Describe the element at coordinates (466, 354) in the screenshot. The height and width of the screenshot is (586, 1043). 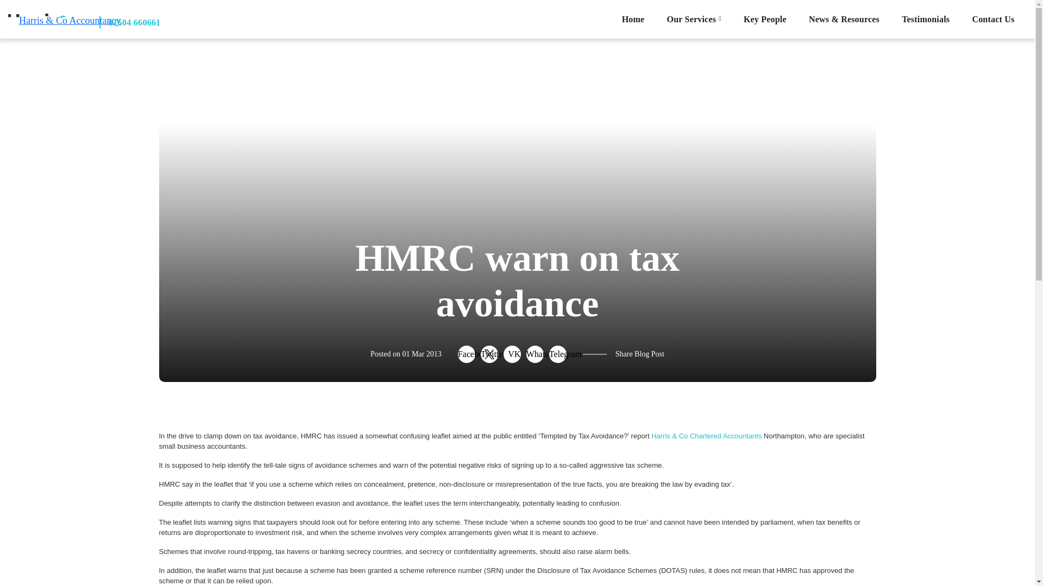
I see `Facebook` at that location.